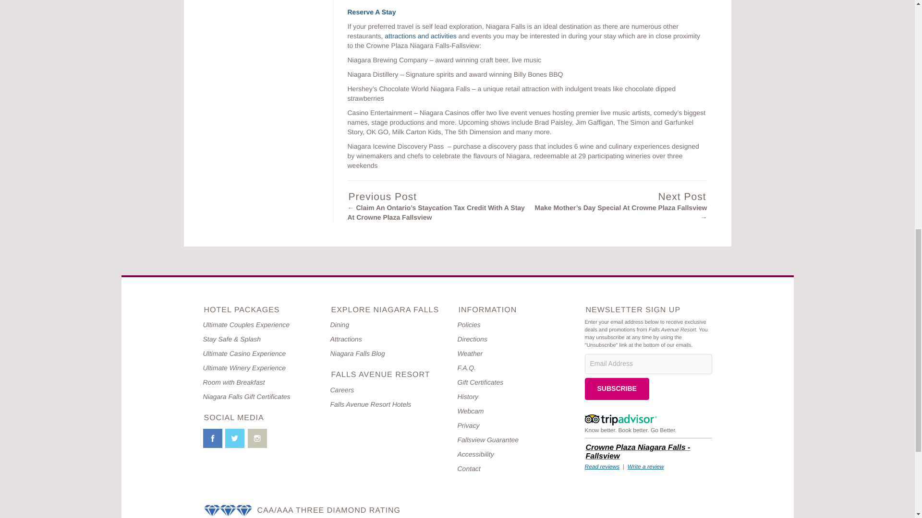 The height and width of the screenshot is (518, 922). What do you see at coordinates (233, 382) in the screenshot?
I see `Room with Breakfast` at bounding box center [233, 382].